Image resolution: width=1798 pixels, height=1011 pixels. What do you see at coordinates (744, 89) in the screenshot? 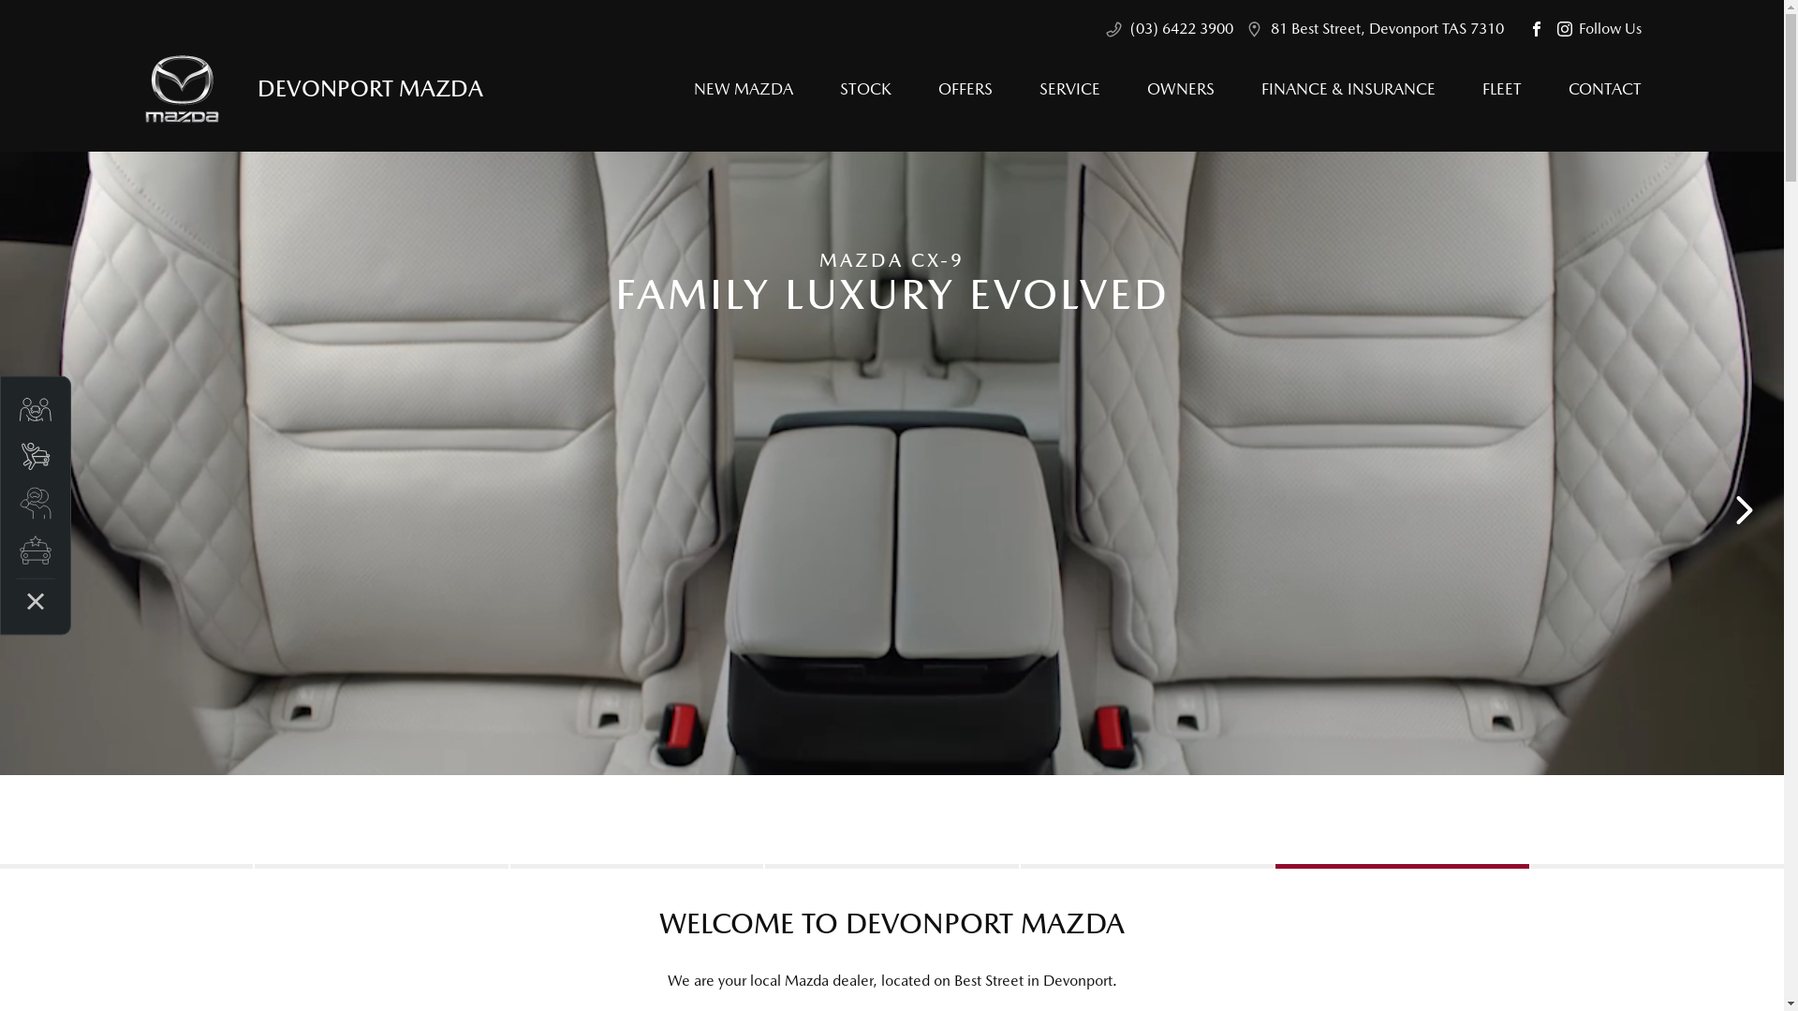
I see `NEW MAZDA` at bounding box center [744, 89].